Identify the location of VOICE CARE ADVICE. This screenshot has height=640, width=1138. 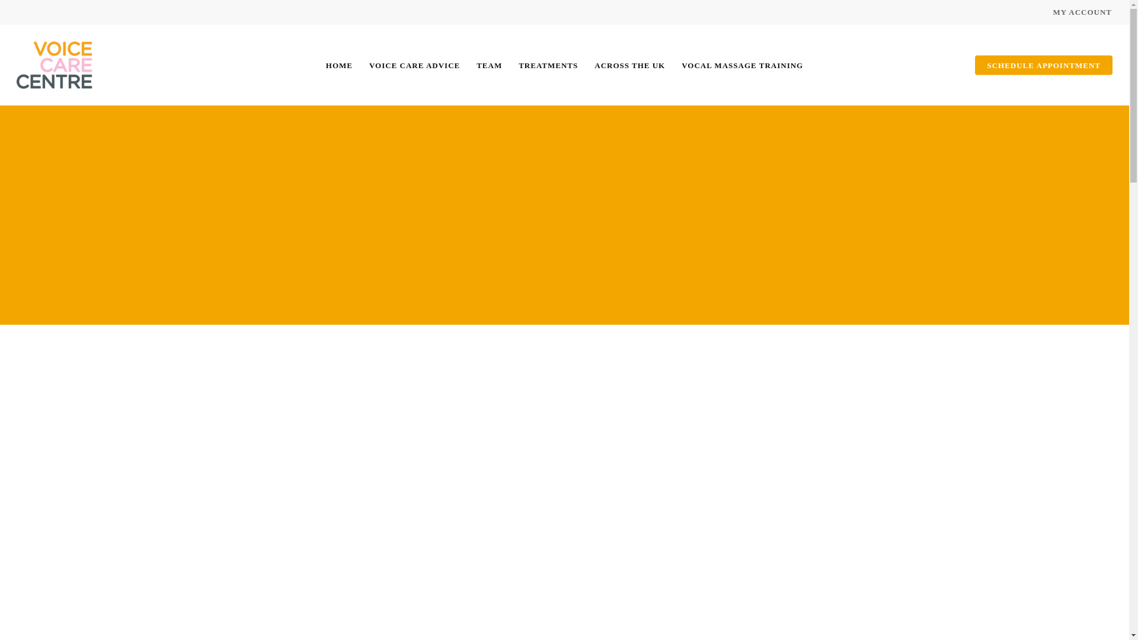
(414, 65).